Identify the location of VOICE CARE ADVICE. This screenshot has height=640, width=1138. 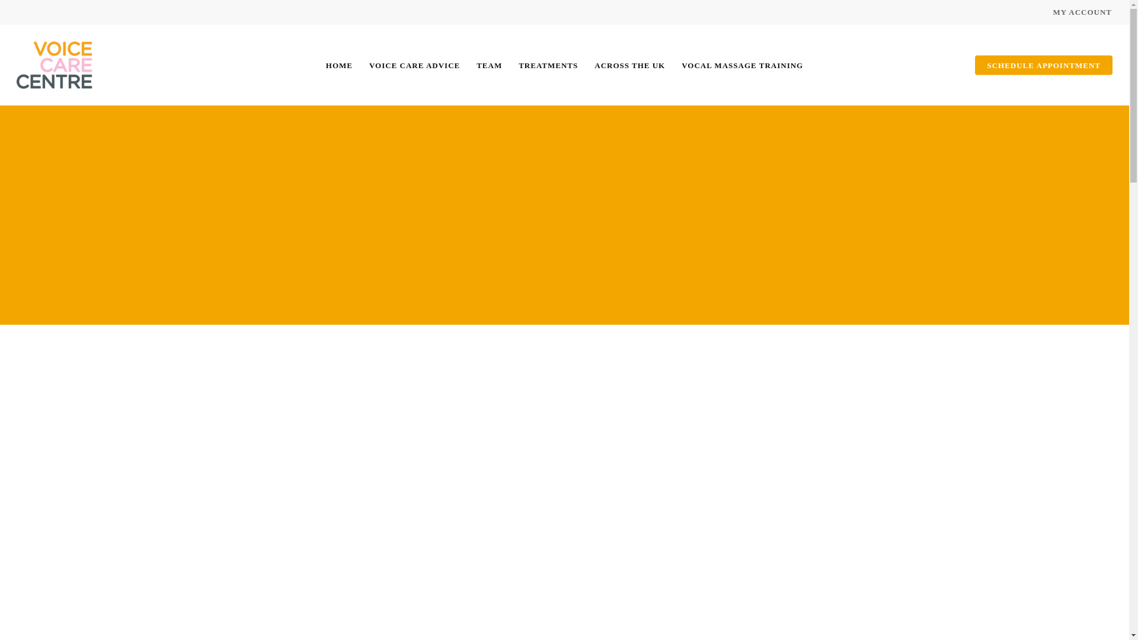
(414, 65).